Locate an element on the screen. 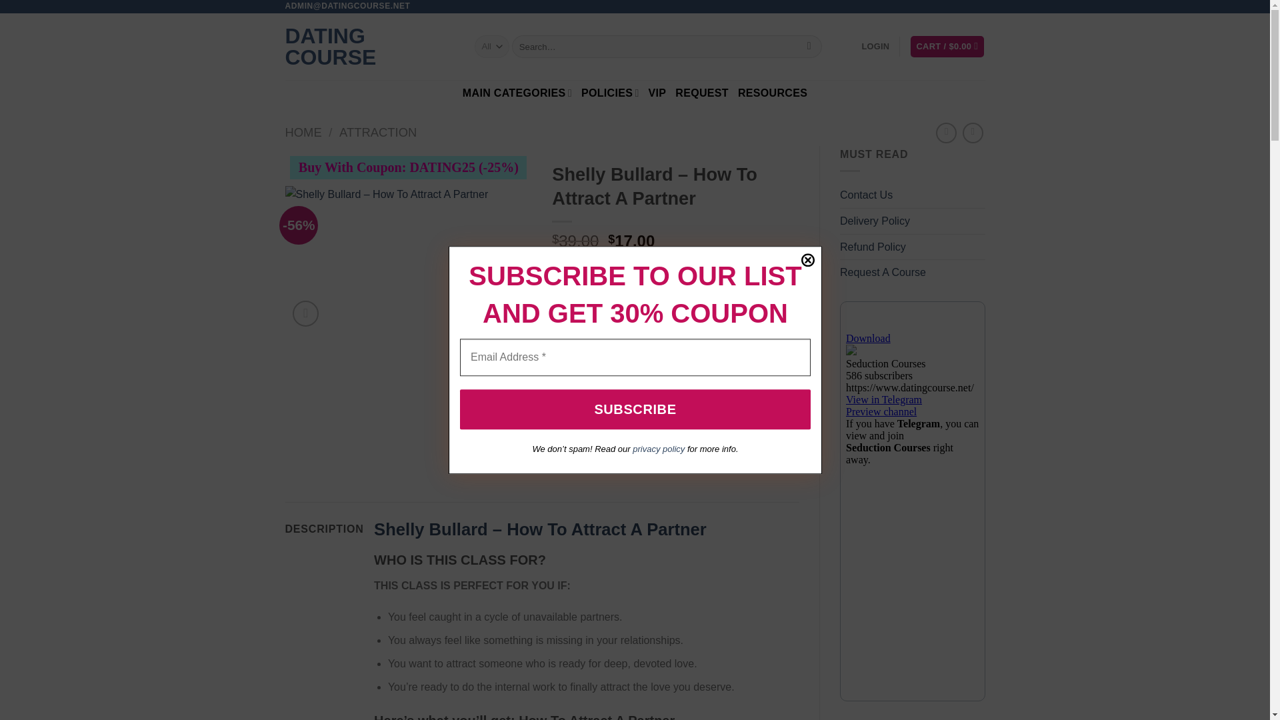  Qty is located at coordinates (580, 301).